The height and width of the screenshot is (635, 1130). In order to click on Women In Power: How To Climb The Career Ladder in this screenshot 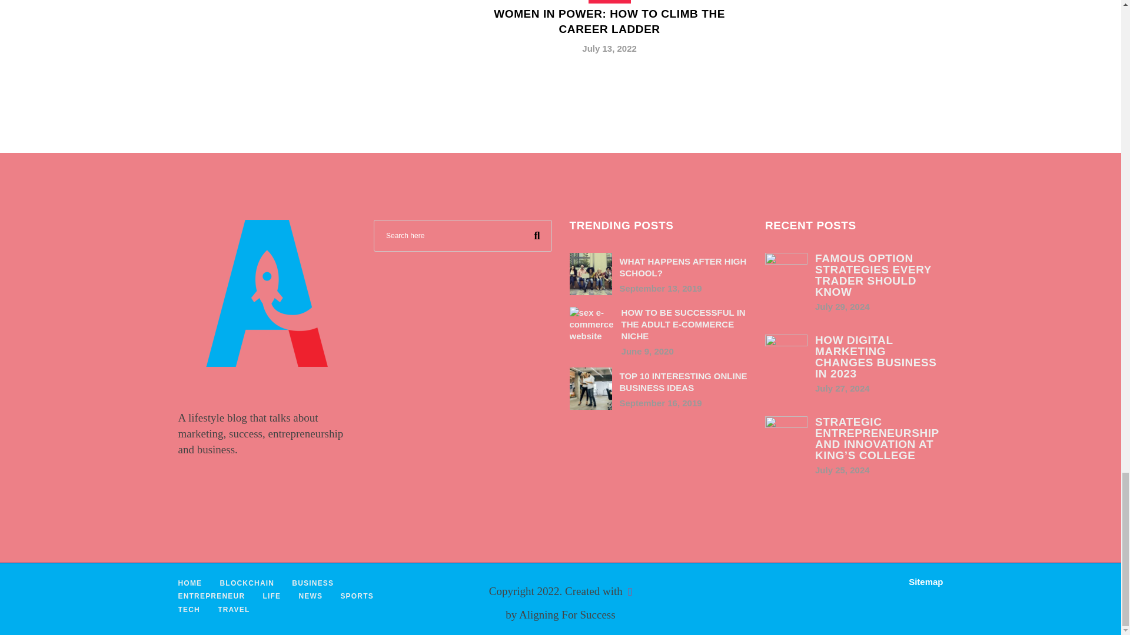, I will do `click(609, 36)`.